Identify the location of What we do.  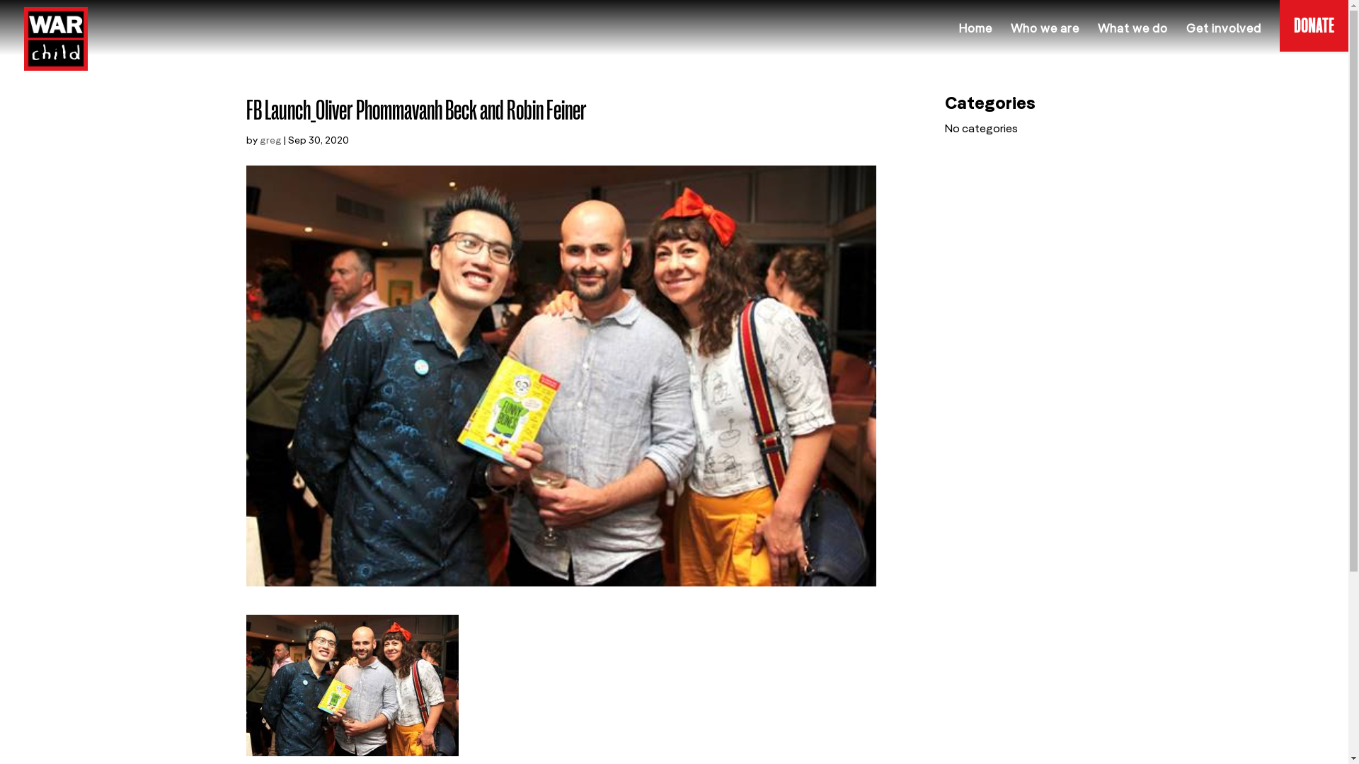
(1132, 40).